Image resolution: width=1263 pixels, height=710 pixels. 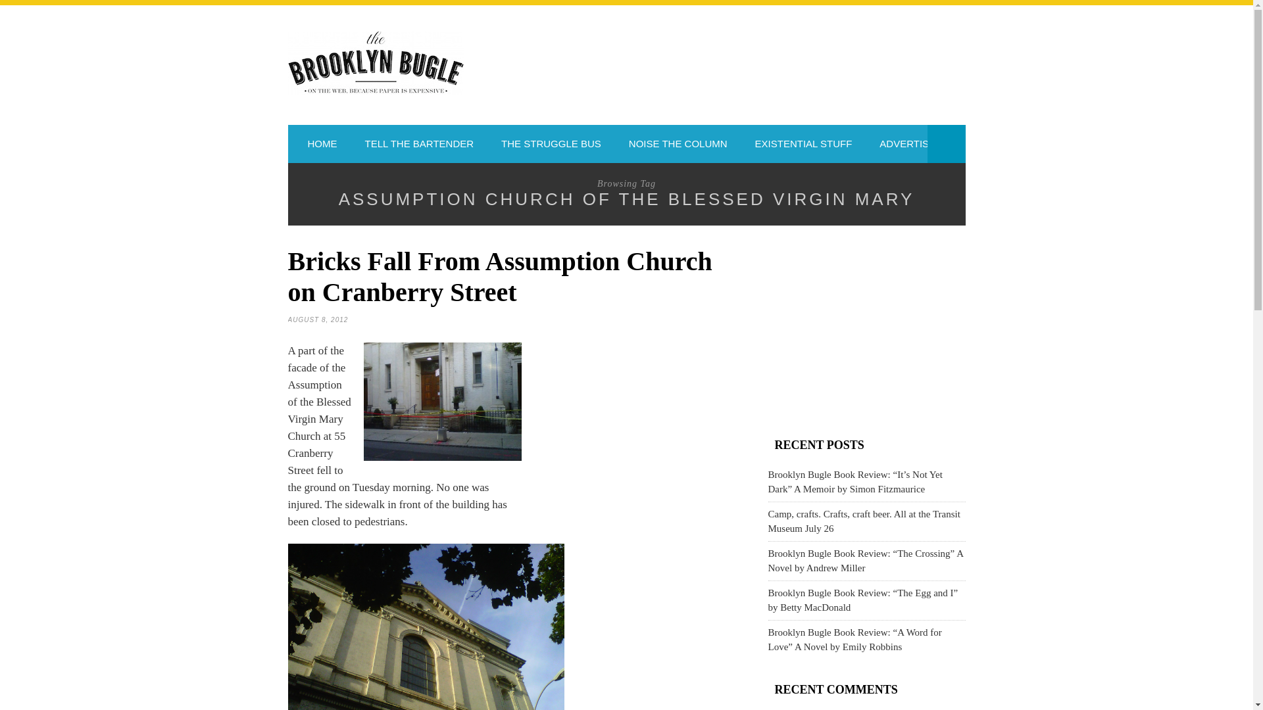 I want to click on 3rd party ad content, so click(x=636, y=431).